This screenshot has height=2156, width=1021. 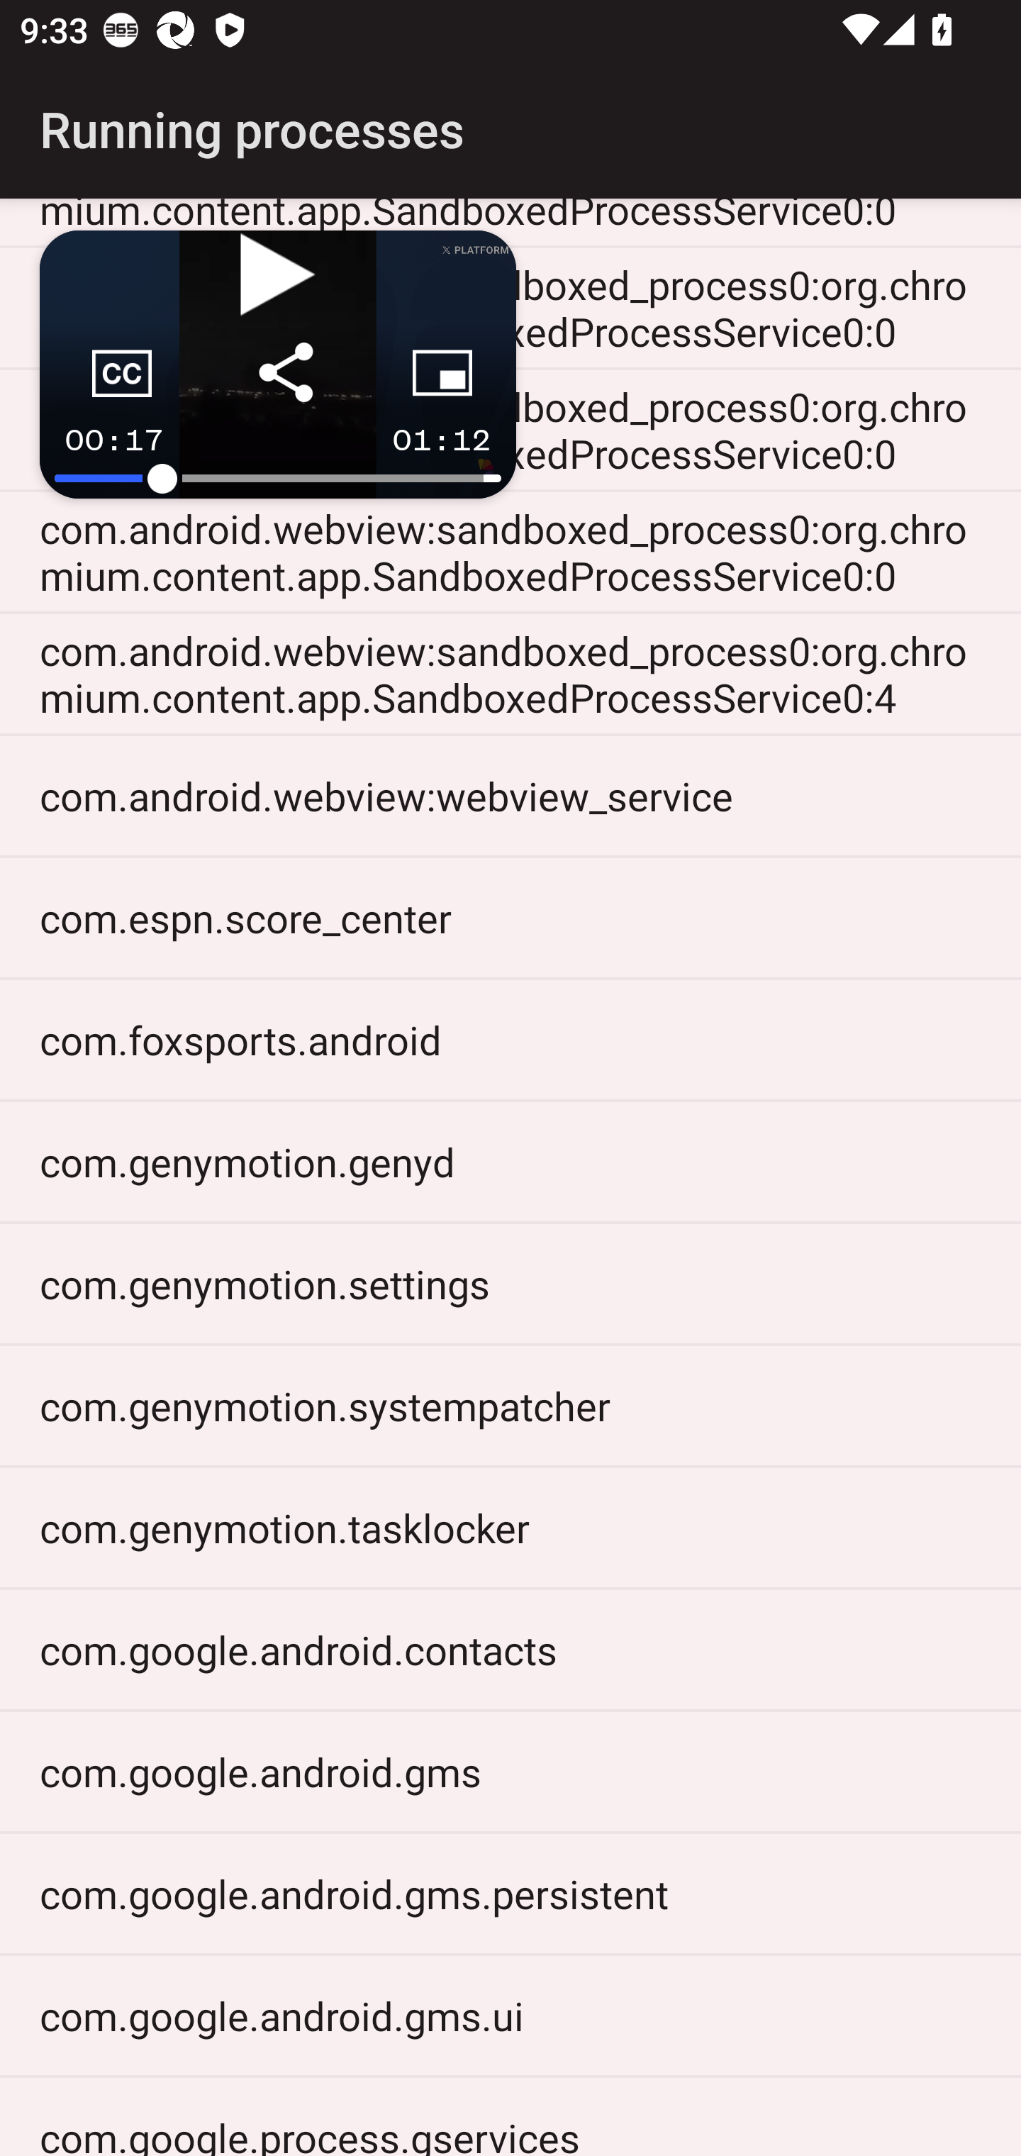 What do you see at coordinates (510, 1160) in the screenshot?
I see `com.genymotion.genyd` at bounding box center [510, 1160].